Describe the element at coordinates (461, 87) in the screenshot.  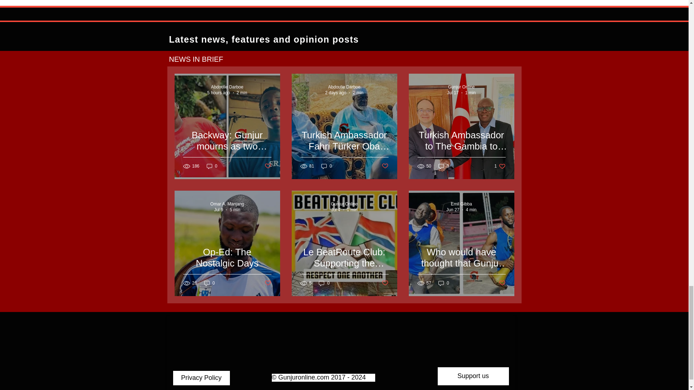
I see `Gunjur Online` at that location.